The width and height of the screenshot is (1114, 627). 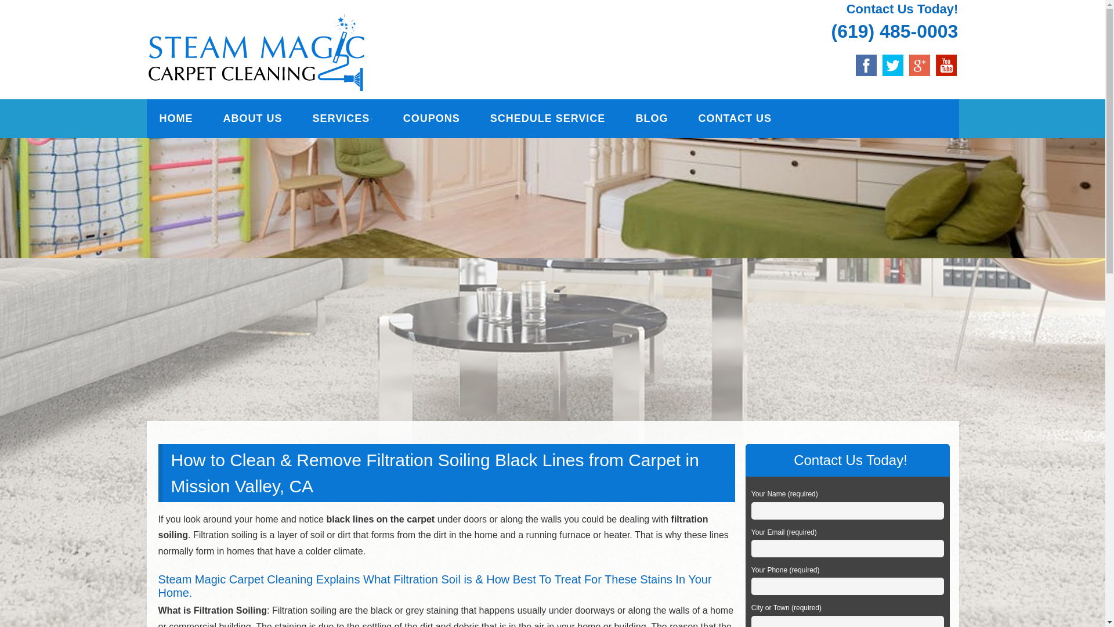 I want to click on HOME, so click(x=175, y=118).